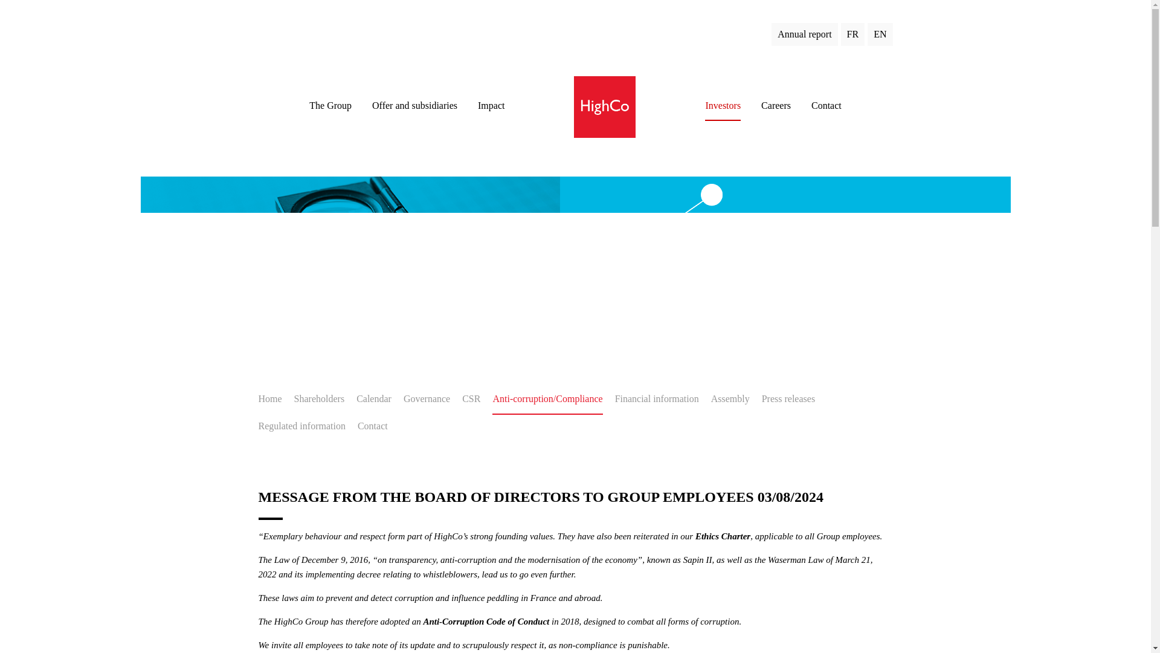  Describe the element at coordinates (270, 399) in the screenshot. I see `Home` at that location.